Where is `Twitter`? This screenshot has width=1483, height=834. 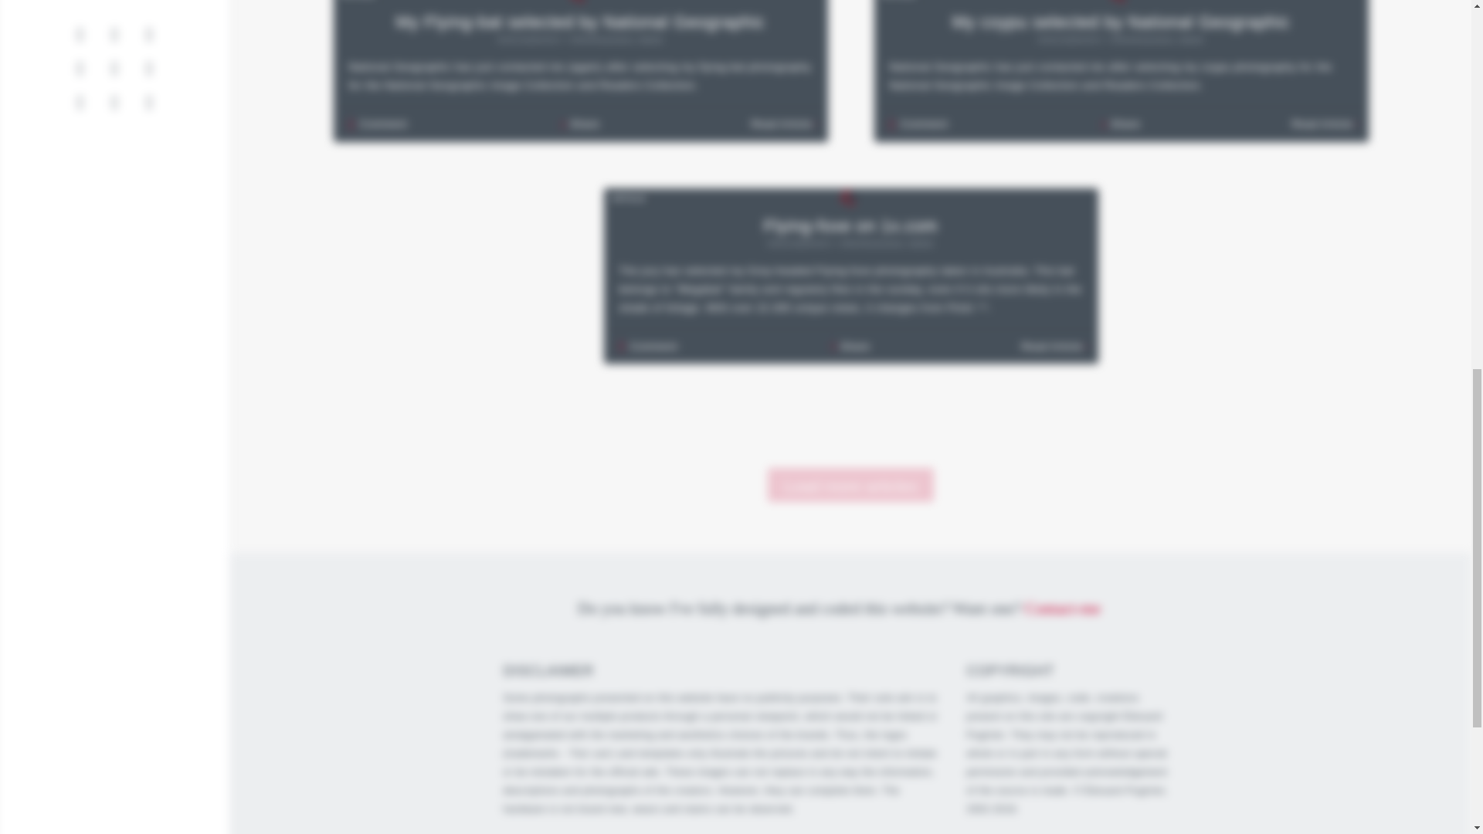 Twitter is located at coordinates (80, 34).